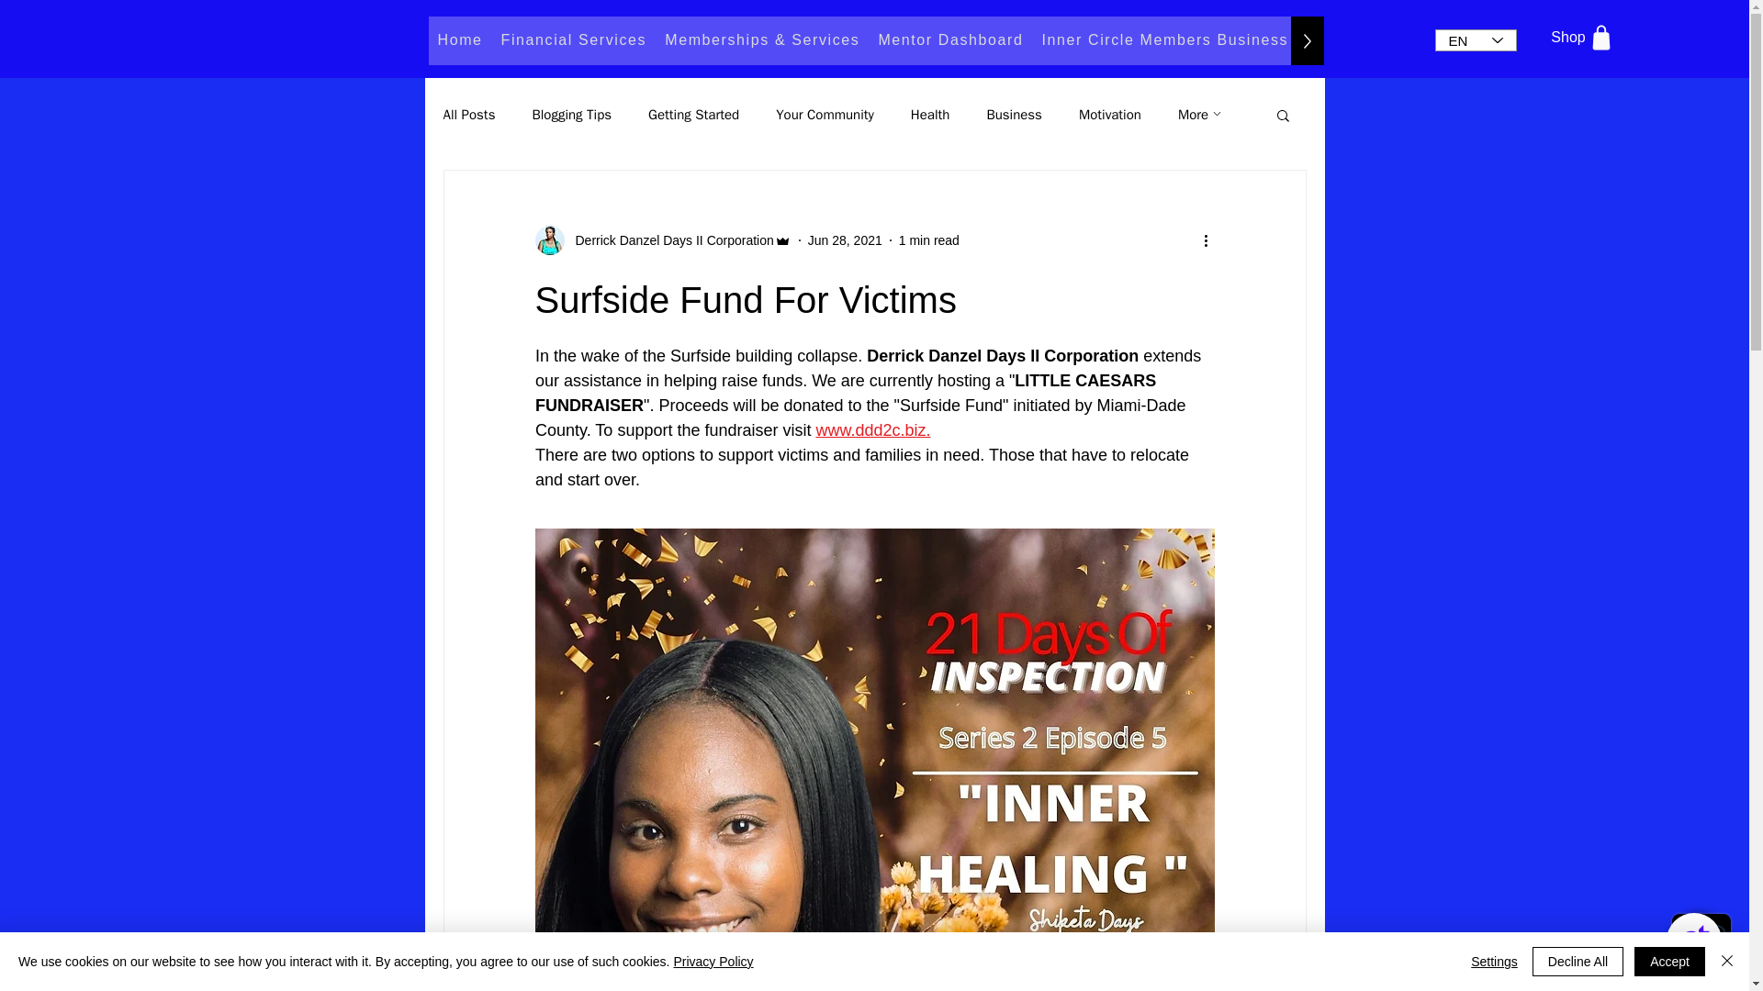 The image size is (1763, 991). What do you see at coordinates (949, 40) in the screenshot?
I see `Mentor Dashboard` at bounding box center [949, 40].